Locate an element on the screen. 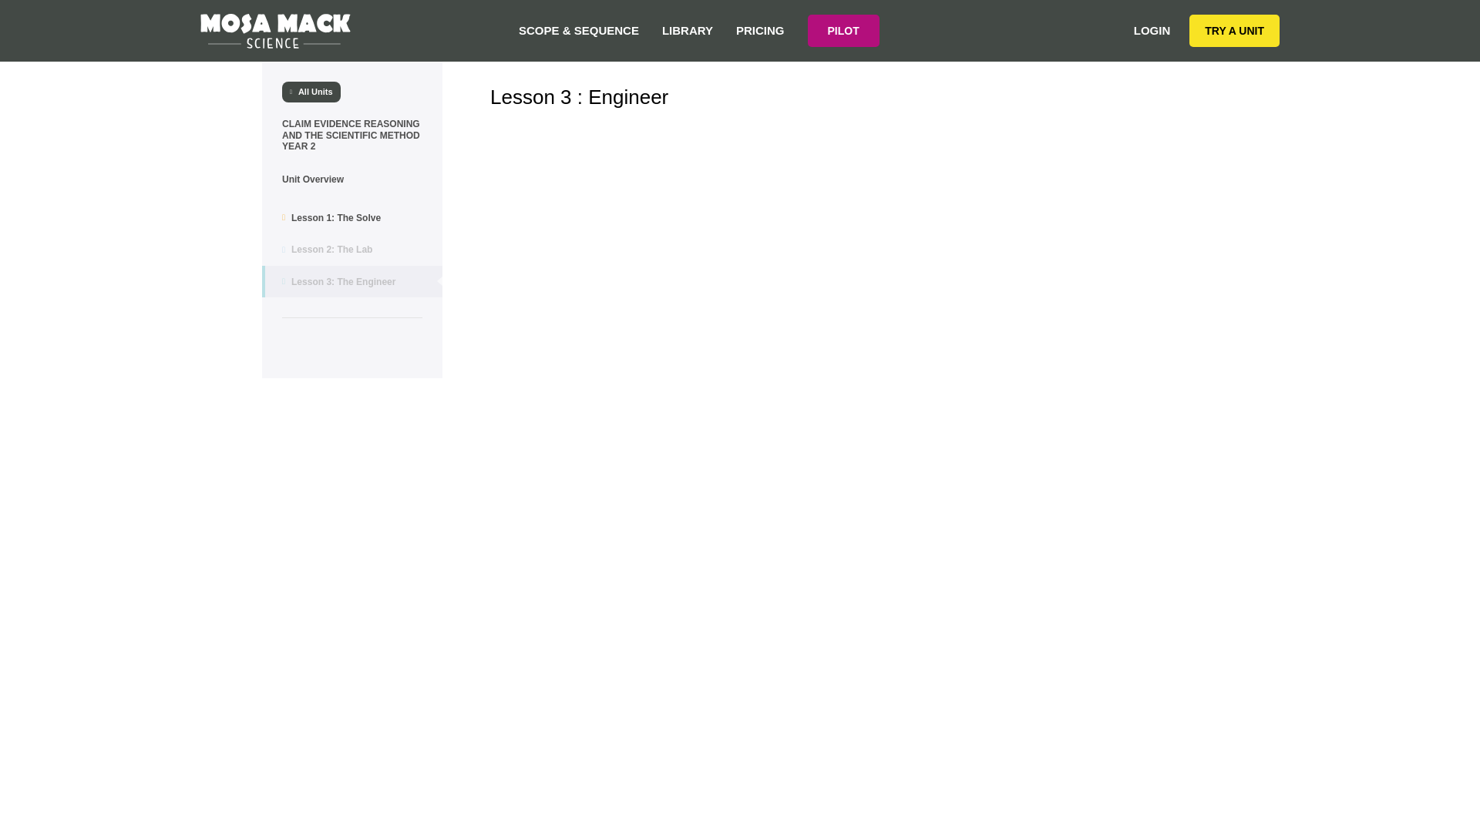  Pricing is located at coordinates (760, 31).